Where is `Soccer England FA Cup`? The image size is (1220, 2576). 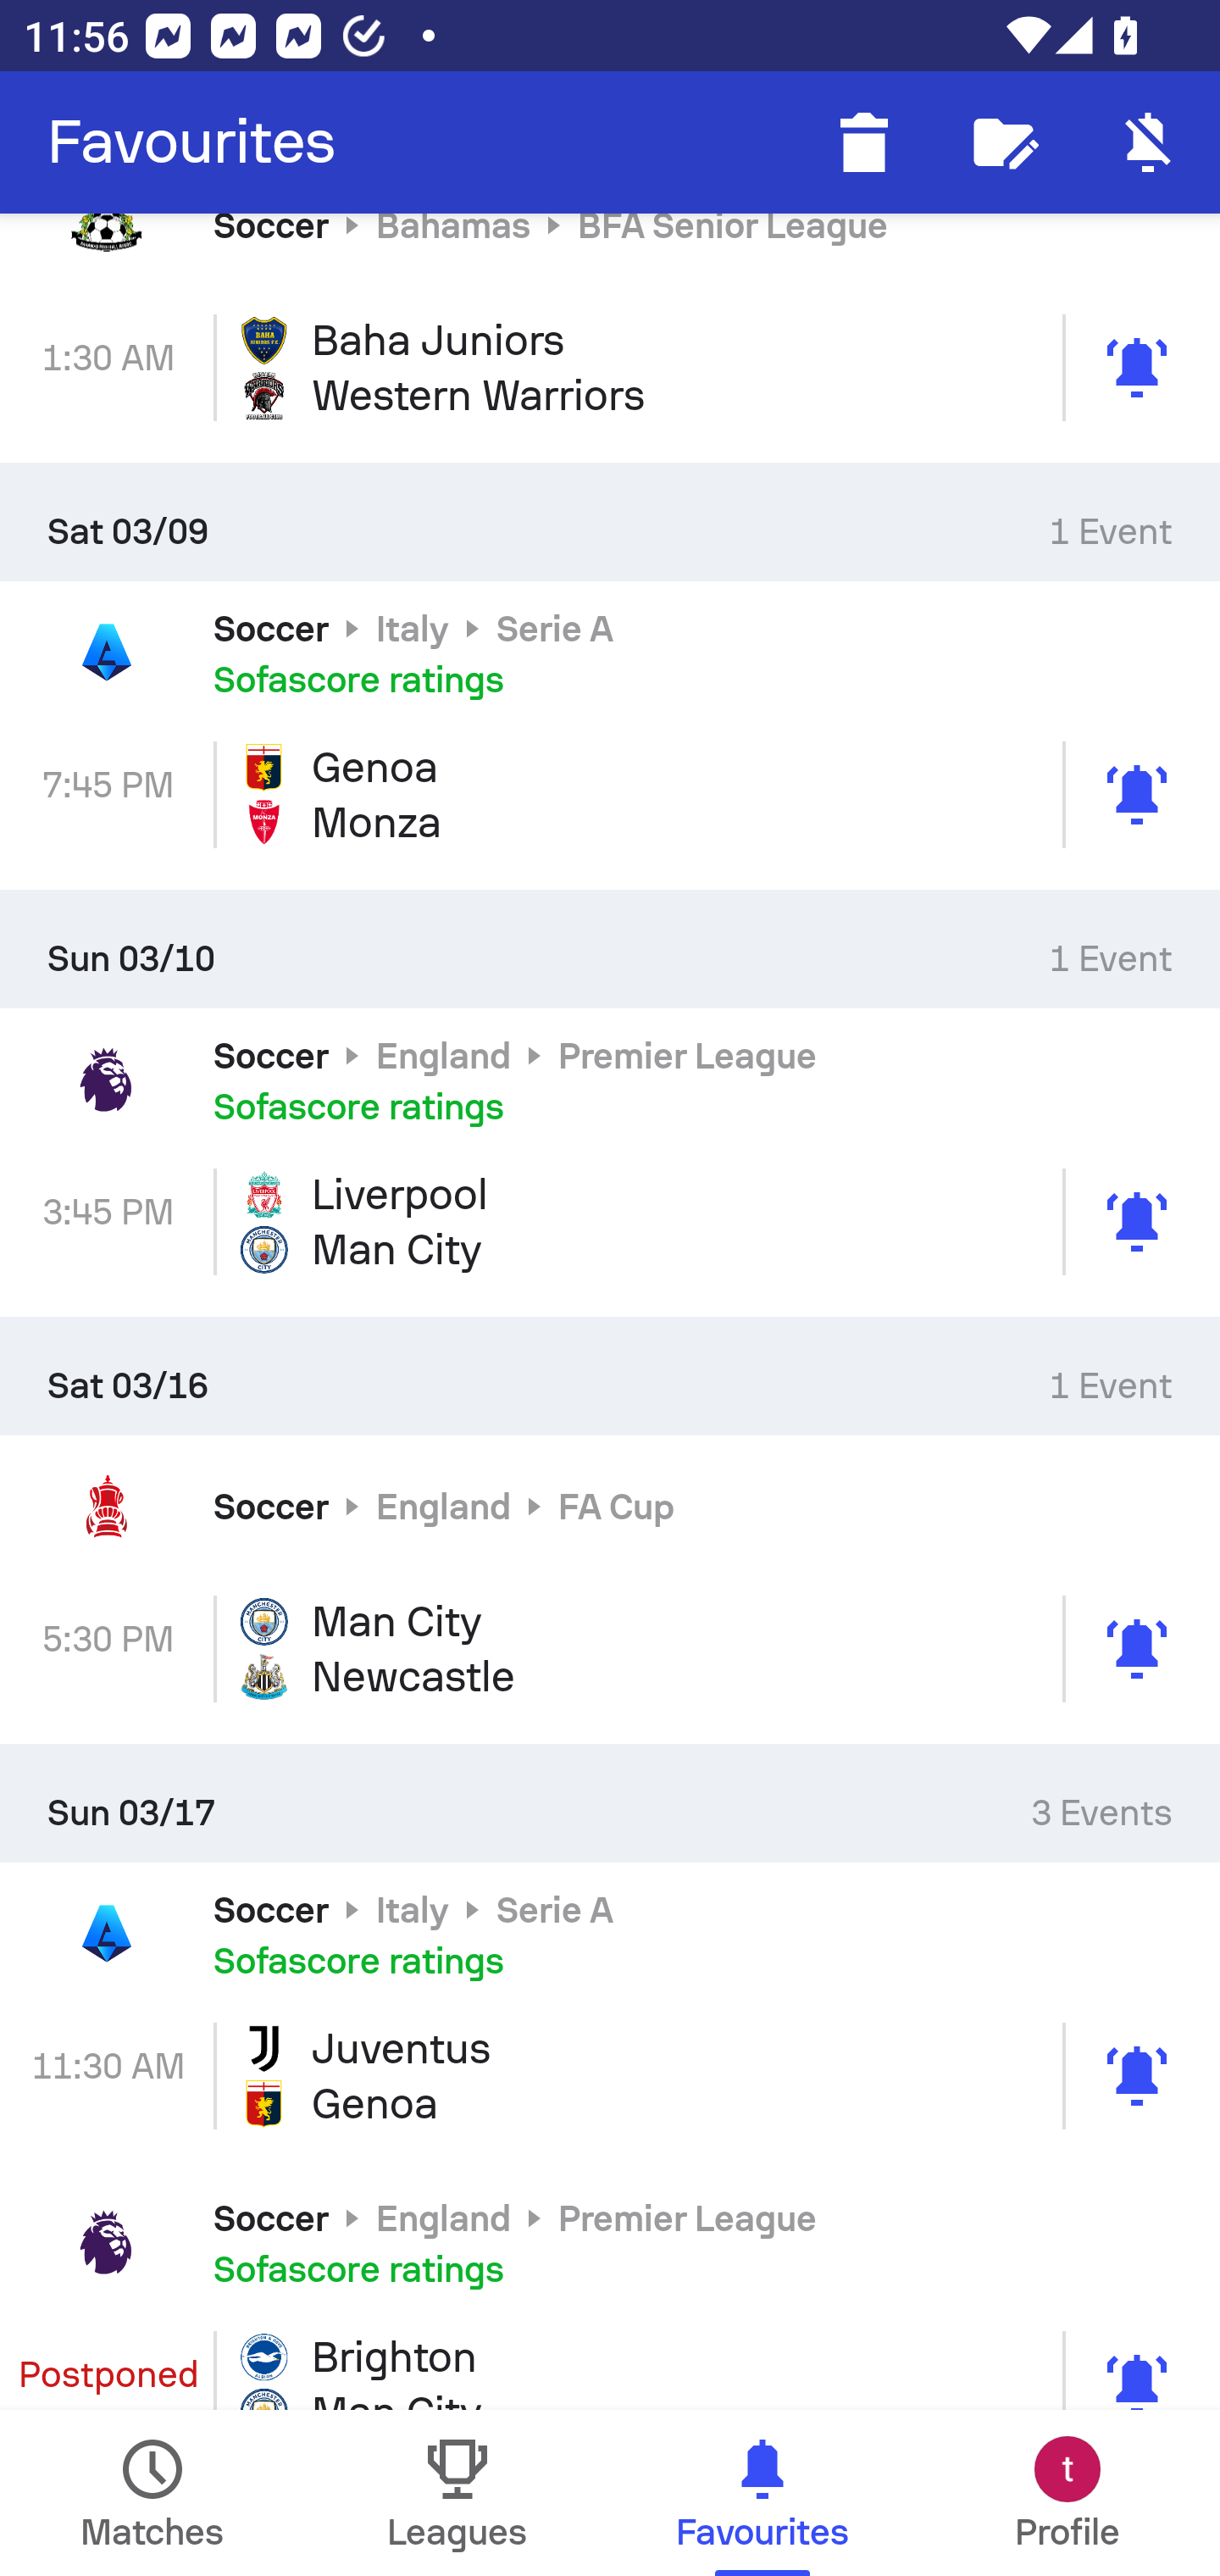 Soccer England FA Cup is located at coordinates (610, 1505).